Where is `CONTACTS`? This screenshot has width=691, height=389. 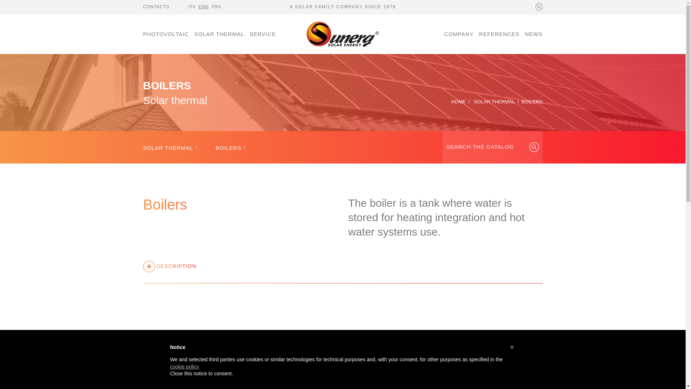 CONTACTS is located at coordinates (158, 6).